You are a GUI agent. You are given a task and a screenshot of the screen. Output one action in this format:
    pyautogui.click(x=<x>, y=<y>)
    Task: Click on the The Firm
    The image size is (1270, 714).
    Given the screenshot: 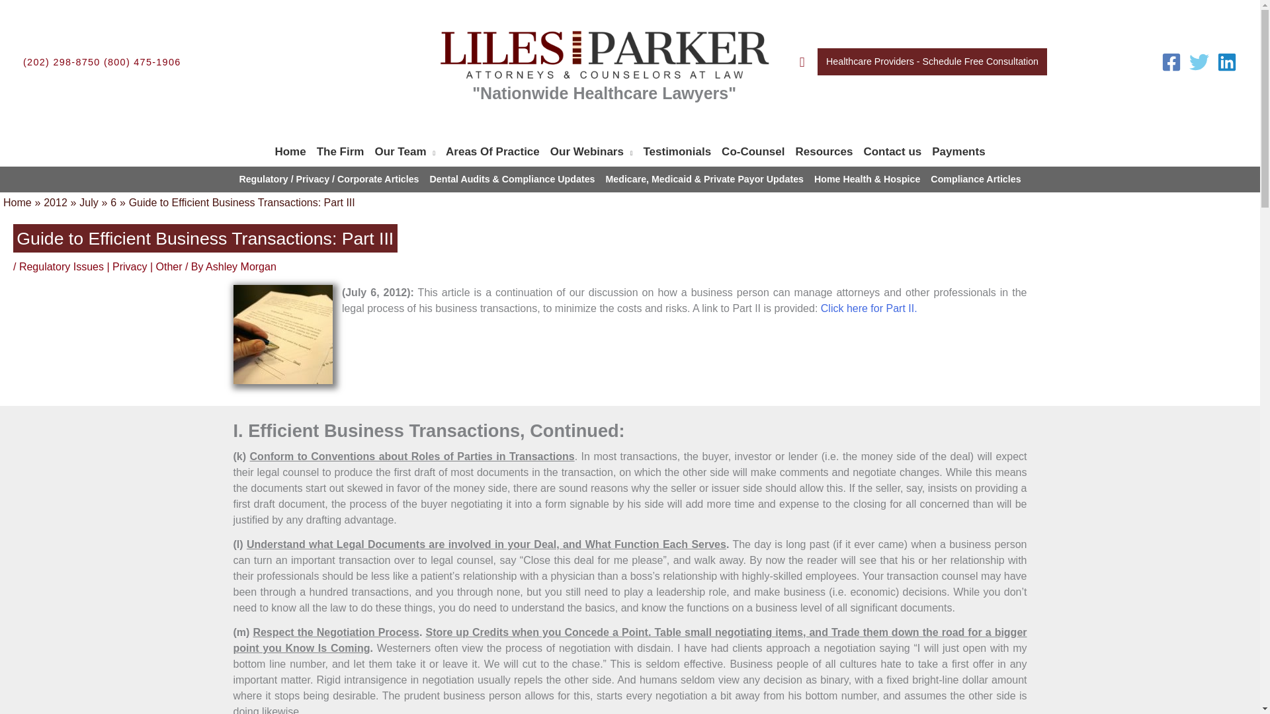 What is the action you would take?
    pyautogui.click(x=340, y=152)
    